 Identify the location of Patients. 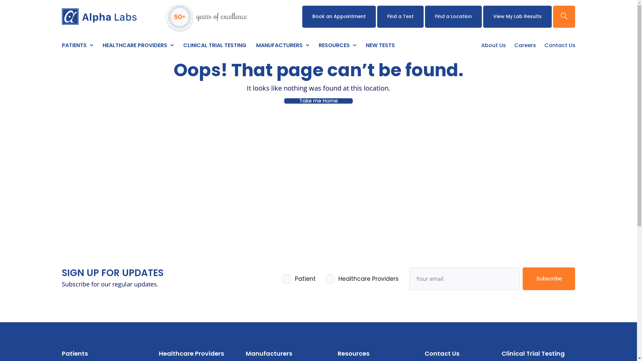
(75, 354).